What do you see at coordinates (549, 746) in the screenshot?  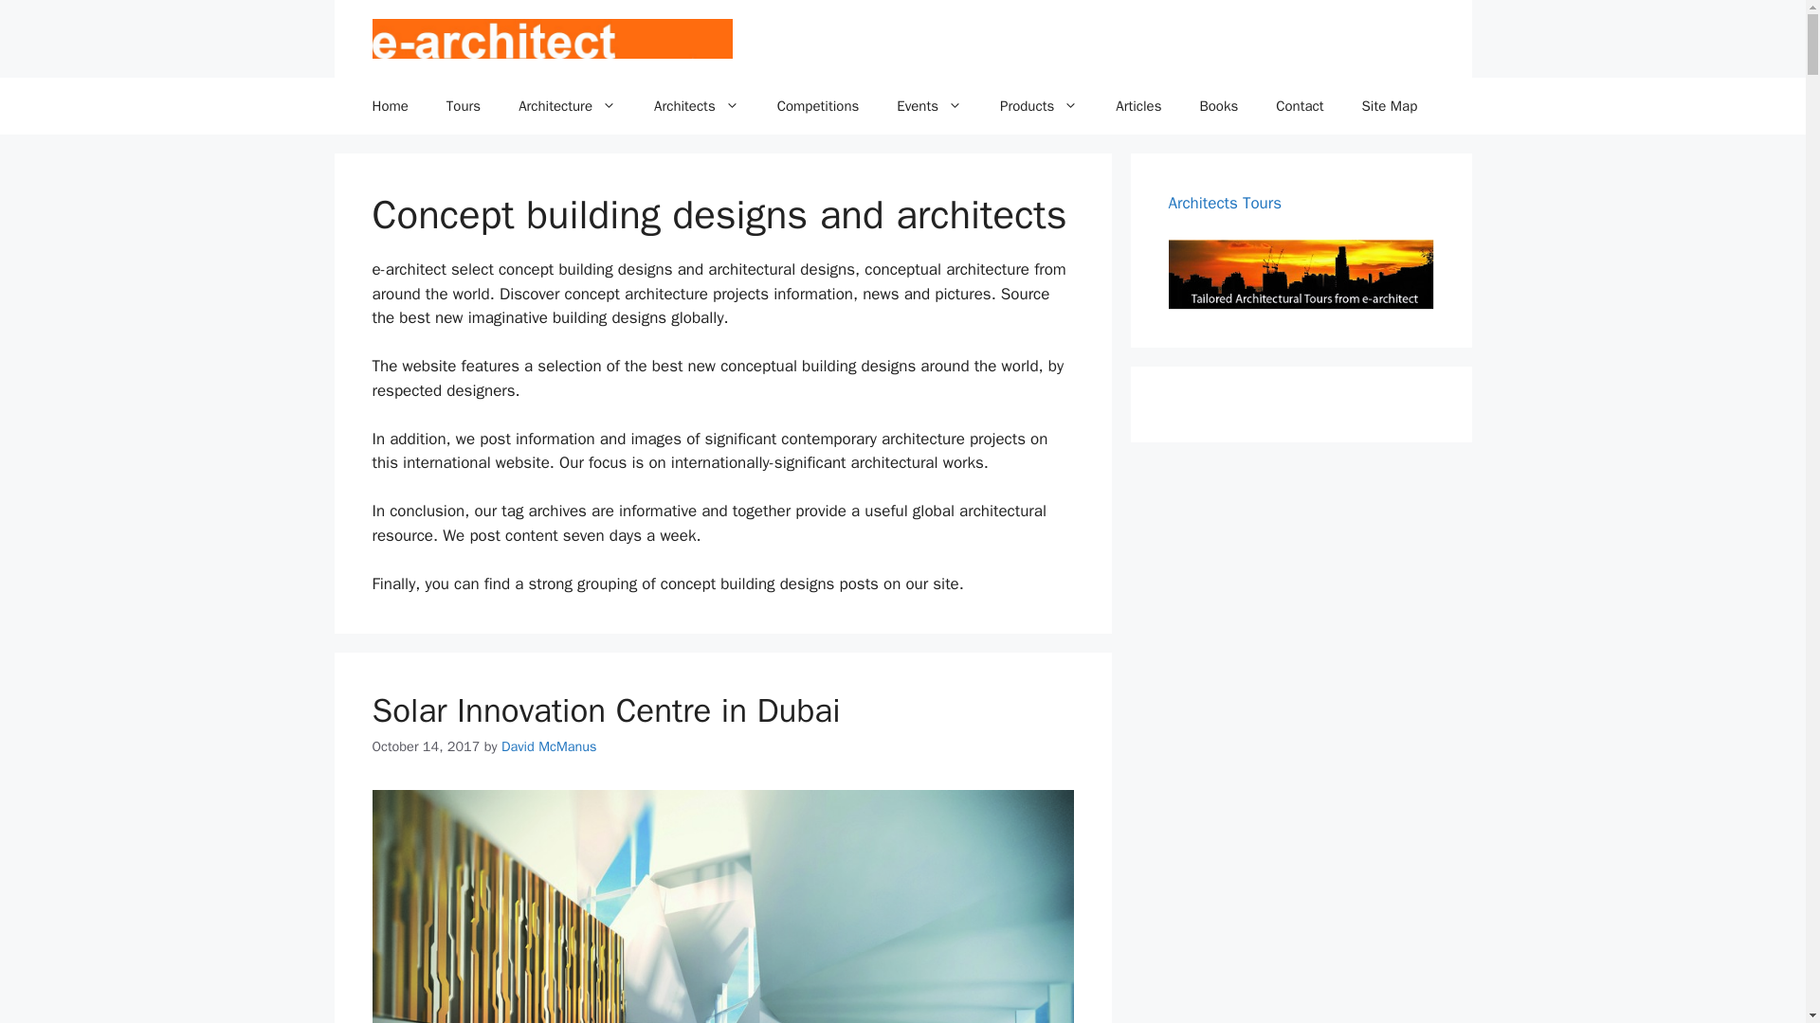 I see `View all posts by David McManus` at bounding box center [549, 746].